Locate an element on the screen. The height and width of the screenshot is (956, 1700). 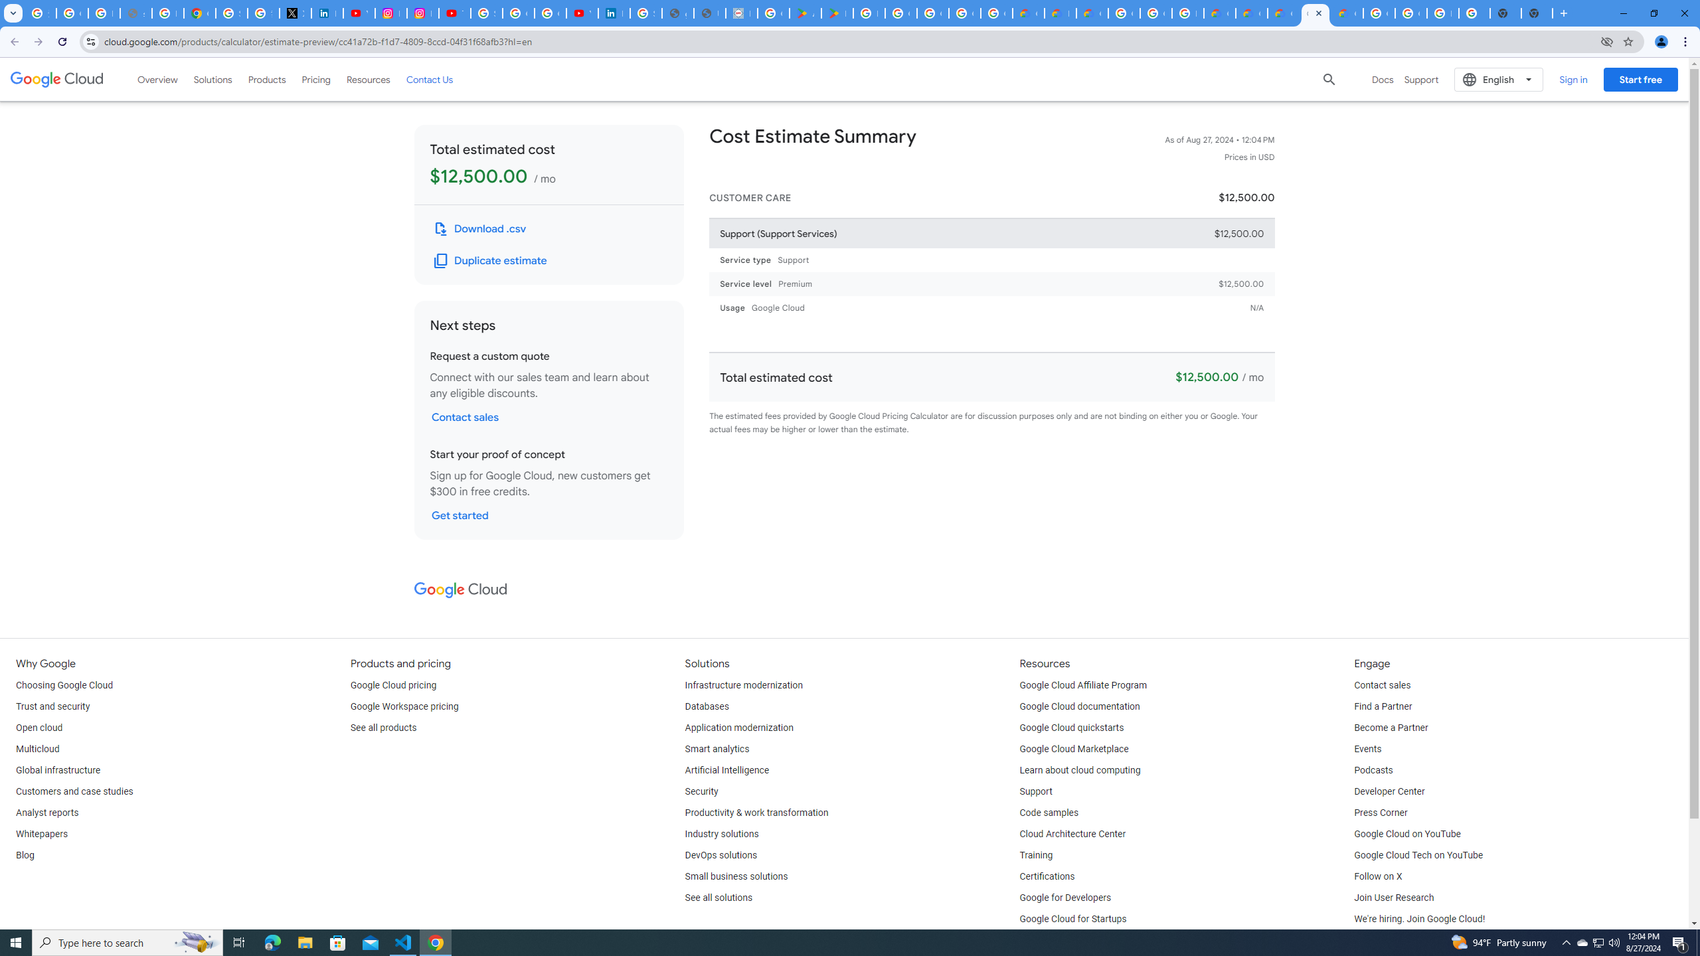
Google Cloud Affiliate Program is located at coordinates (1084, 685).